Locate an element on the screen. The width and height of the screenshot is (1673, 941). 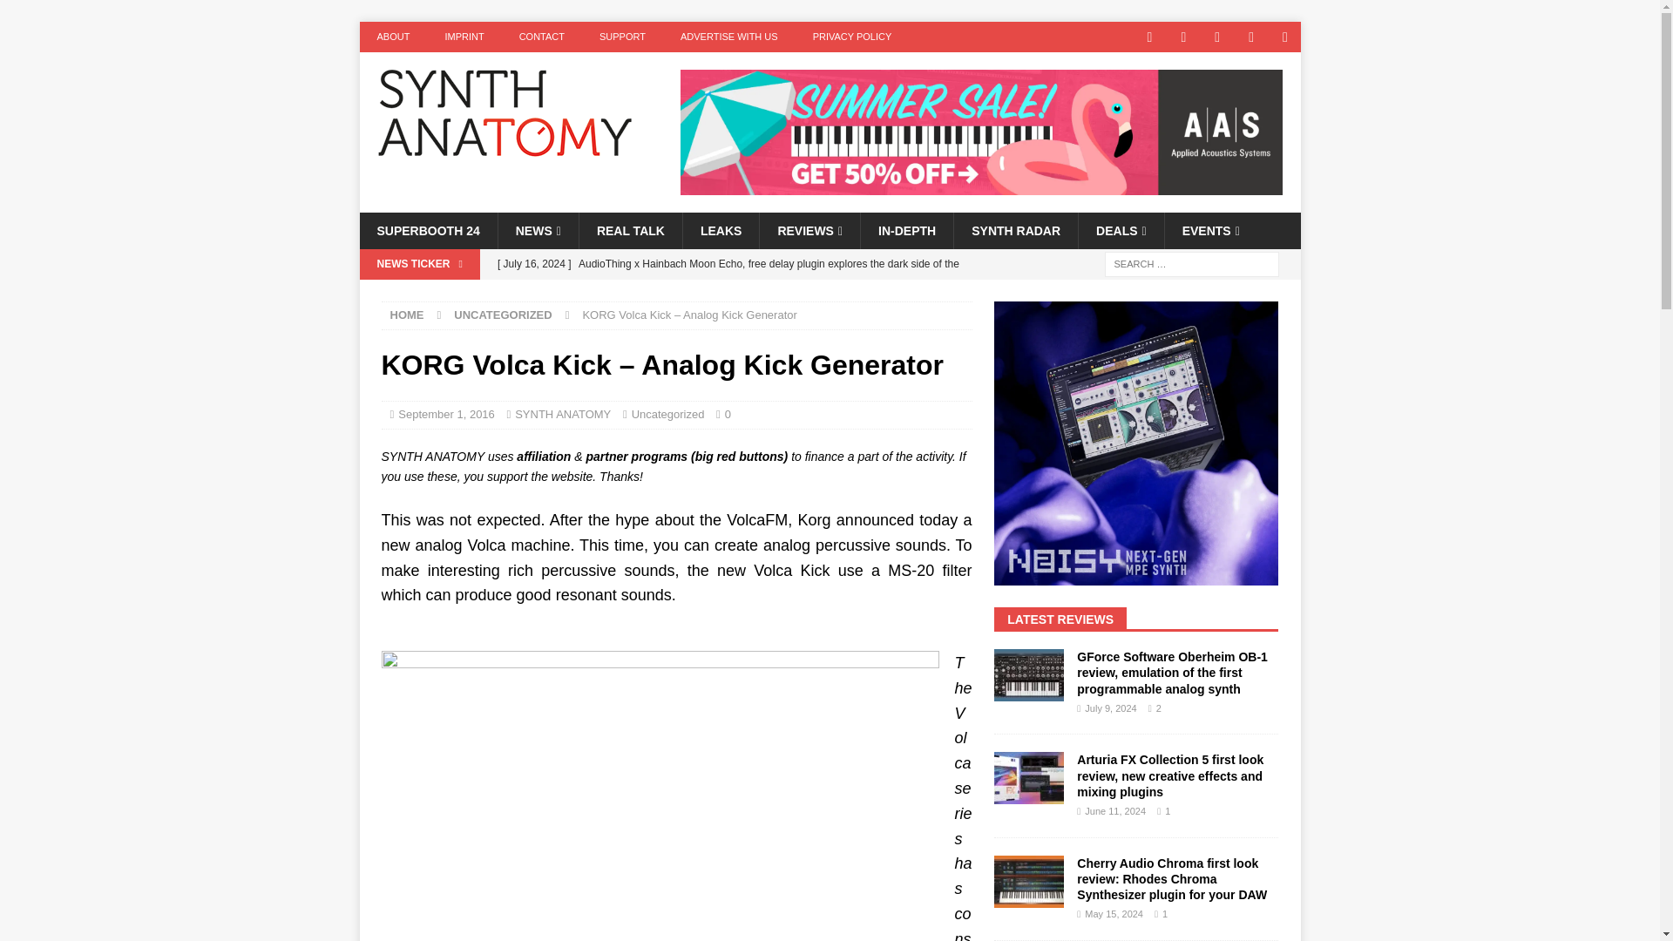
SUPPORT is located at coordinates (622, 37).